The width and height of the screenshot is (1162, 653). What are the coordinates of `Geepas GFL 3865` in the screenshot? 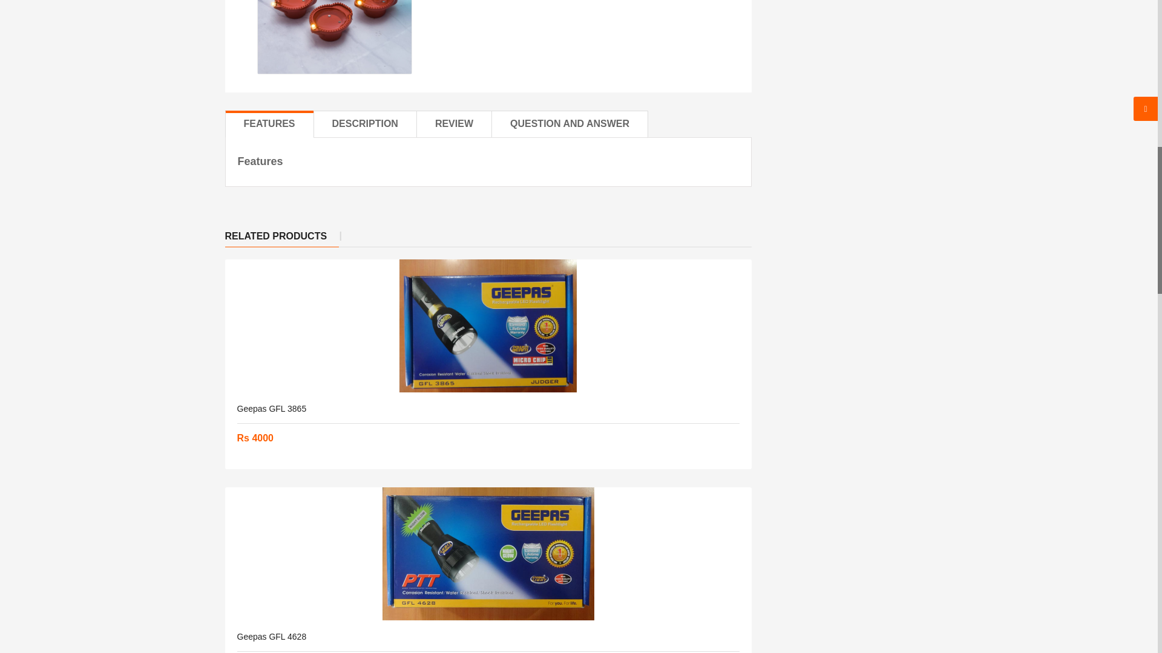 It's located at (488, 325).